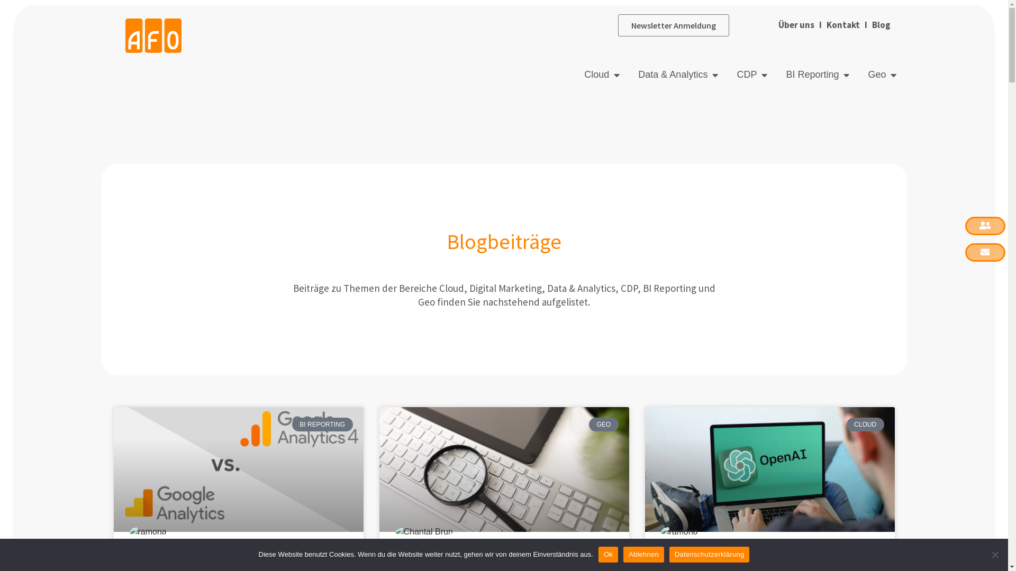 The height and width of the screenshot is (571, 1016). What do you see at coordinates (609, 555) in the screenshot?
I see `Ok` at bounding box center [609, 555].